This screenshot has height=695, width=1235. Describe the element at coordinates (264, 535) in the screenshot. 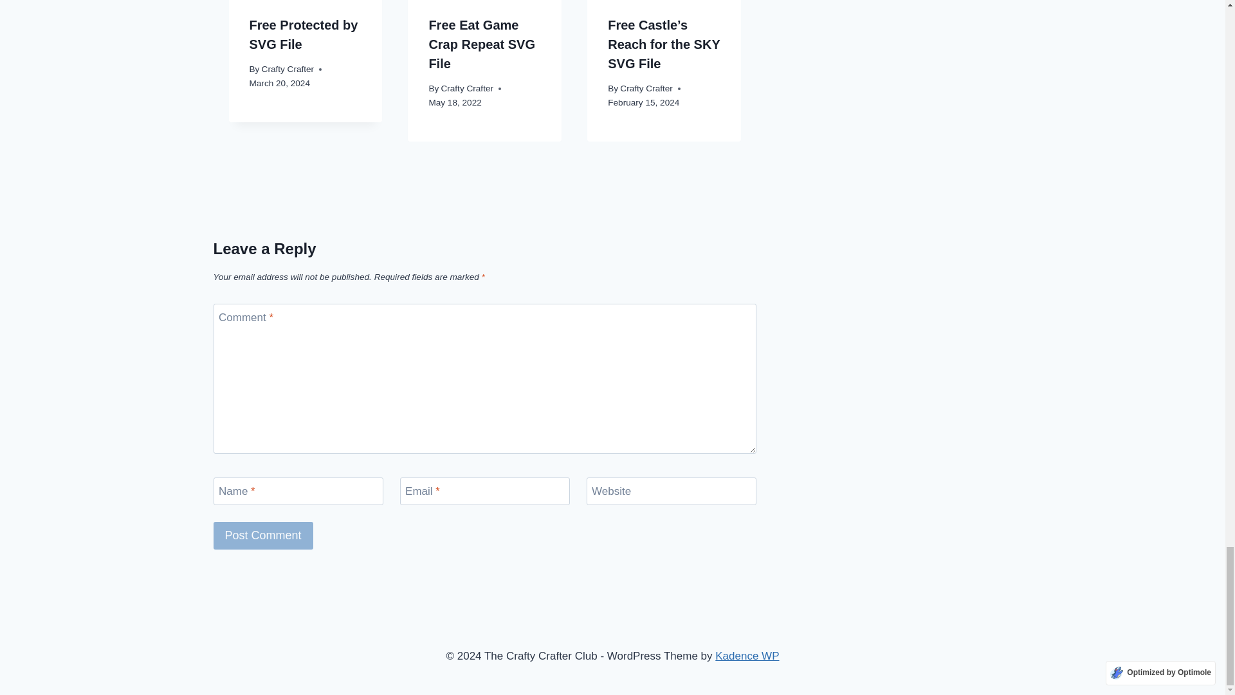

I see `Post Comment` at that location.